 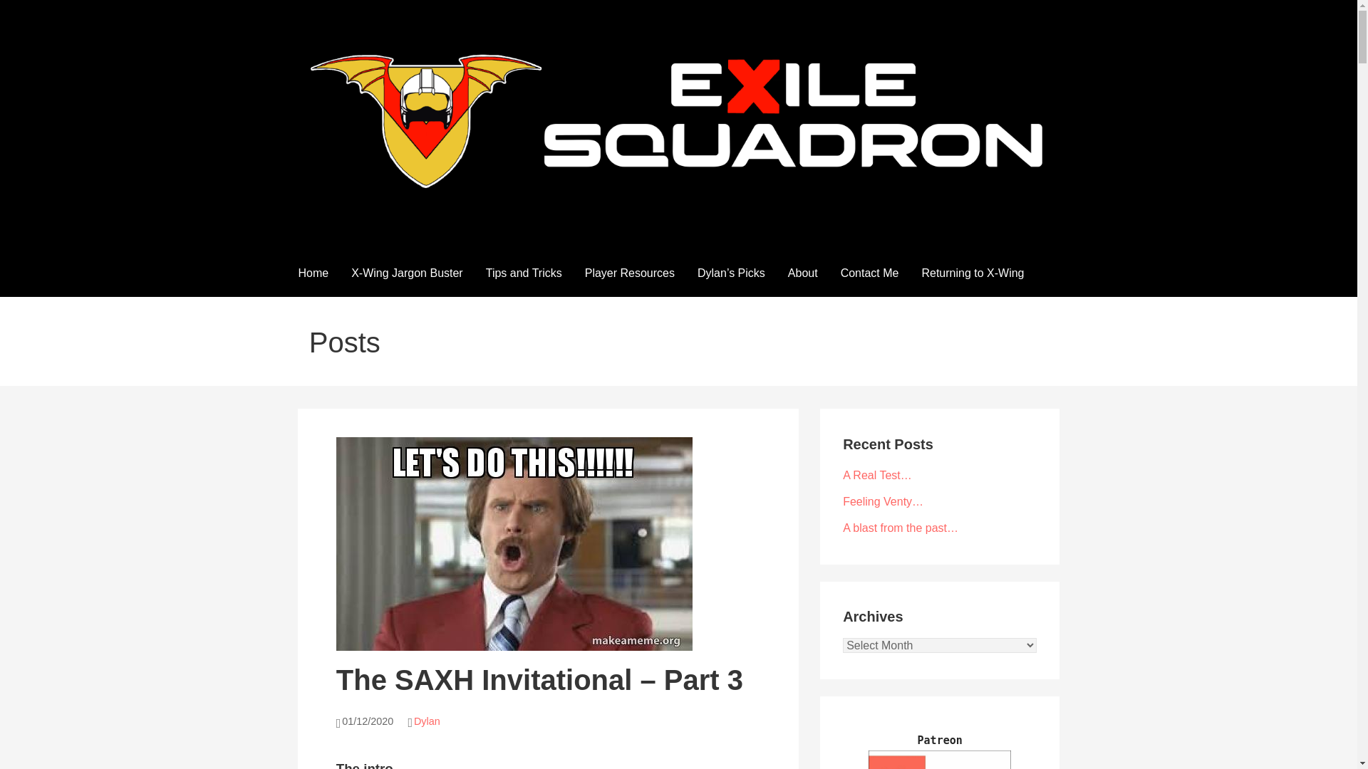 What do you see at coordinates (29, 14) in the screenshot?
I see `Search` at bounding box center [29, 14].